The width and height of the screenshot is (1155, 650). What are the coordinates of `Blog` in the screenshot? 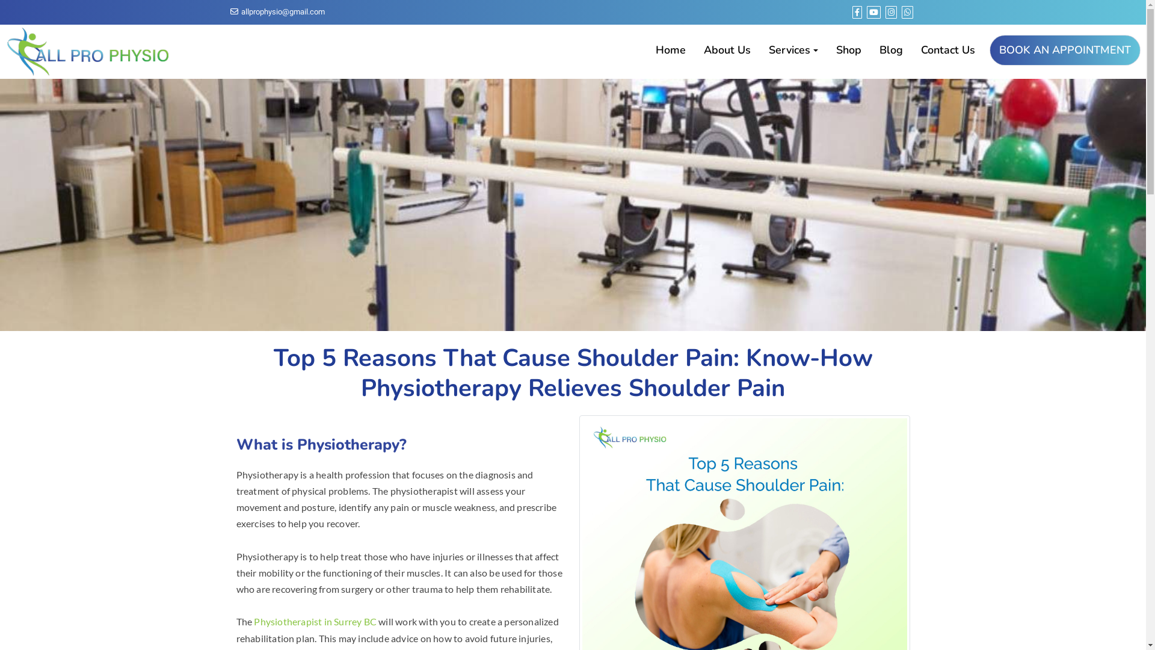 It's located at (892, 51).